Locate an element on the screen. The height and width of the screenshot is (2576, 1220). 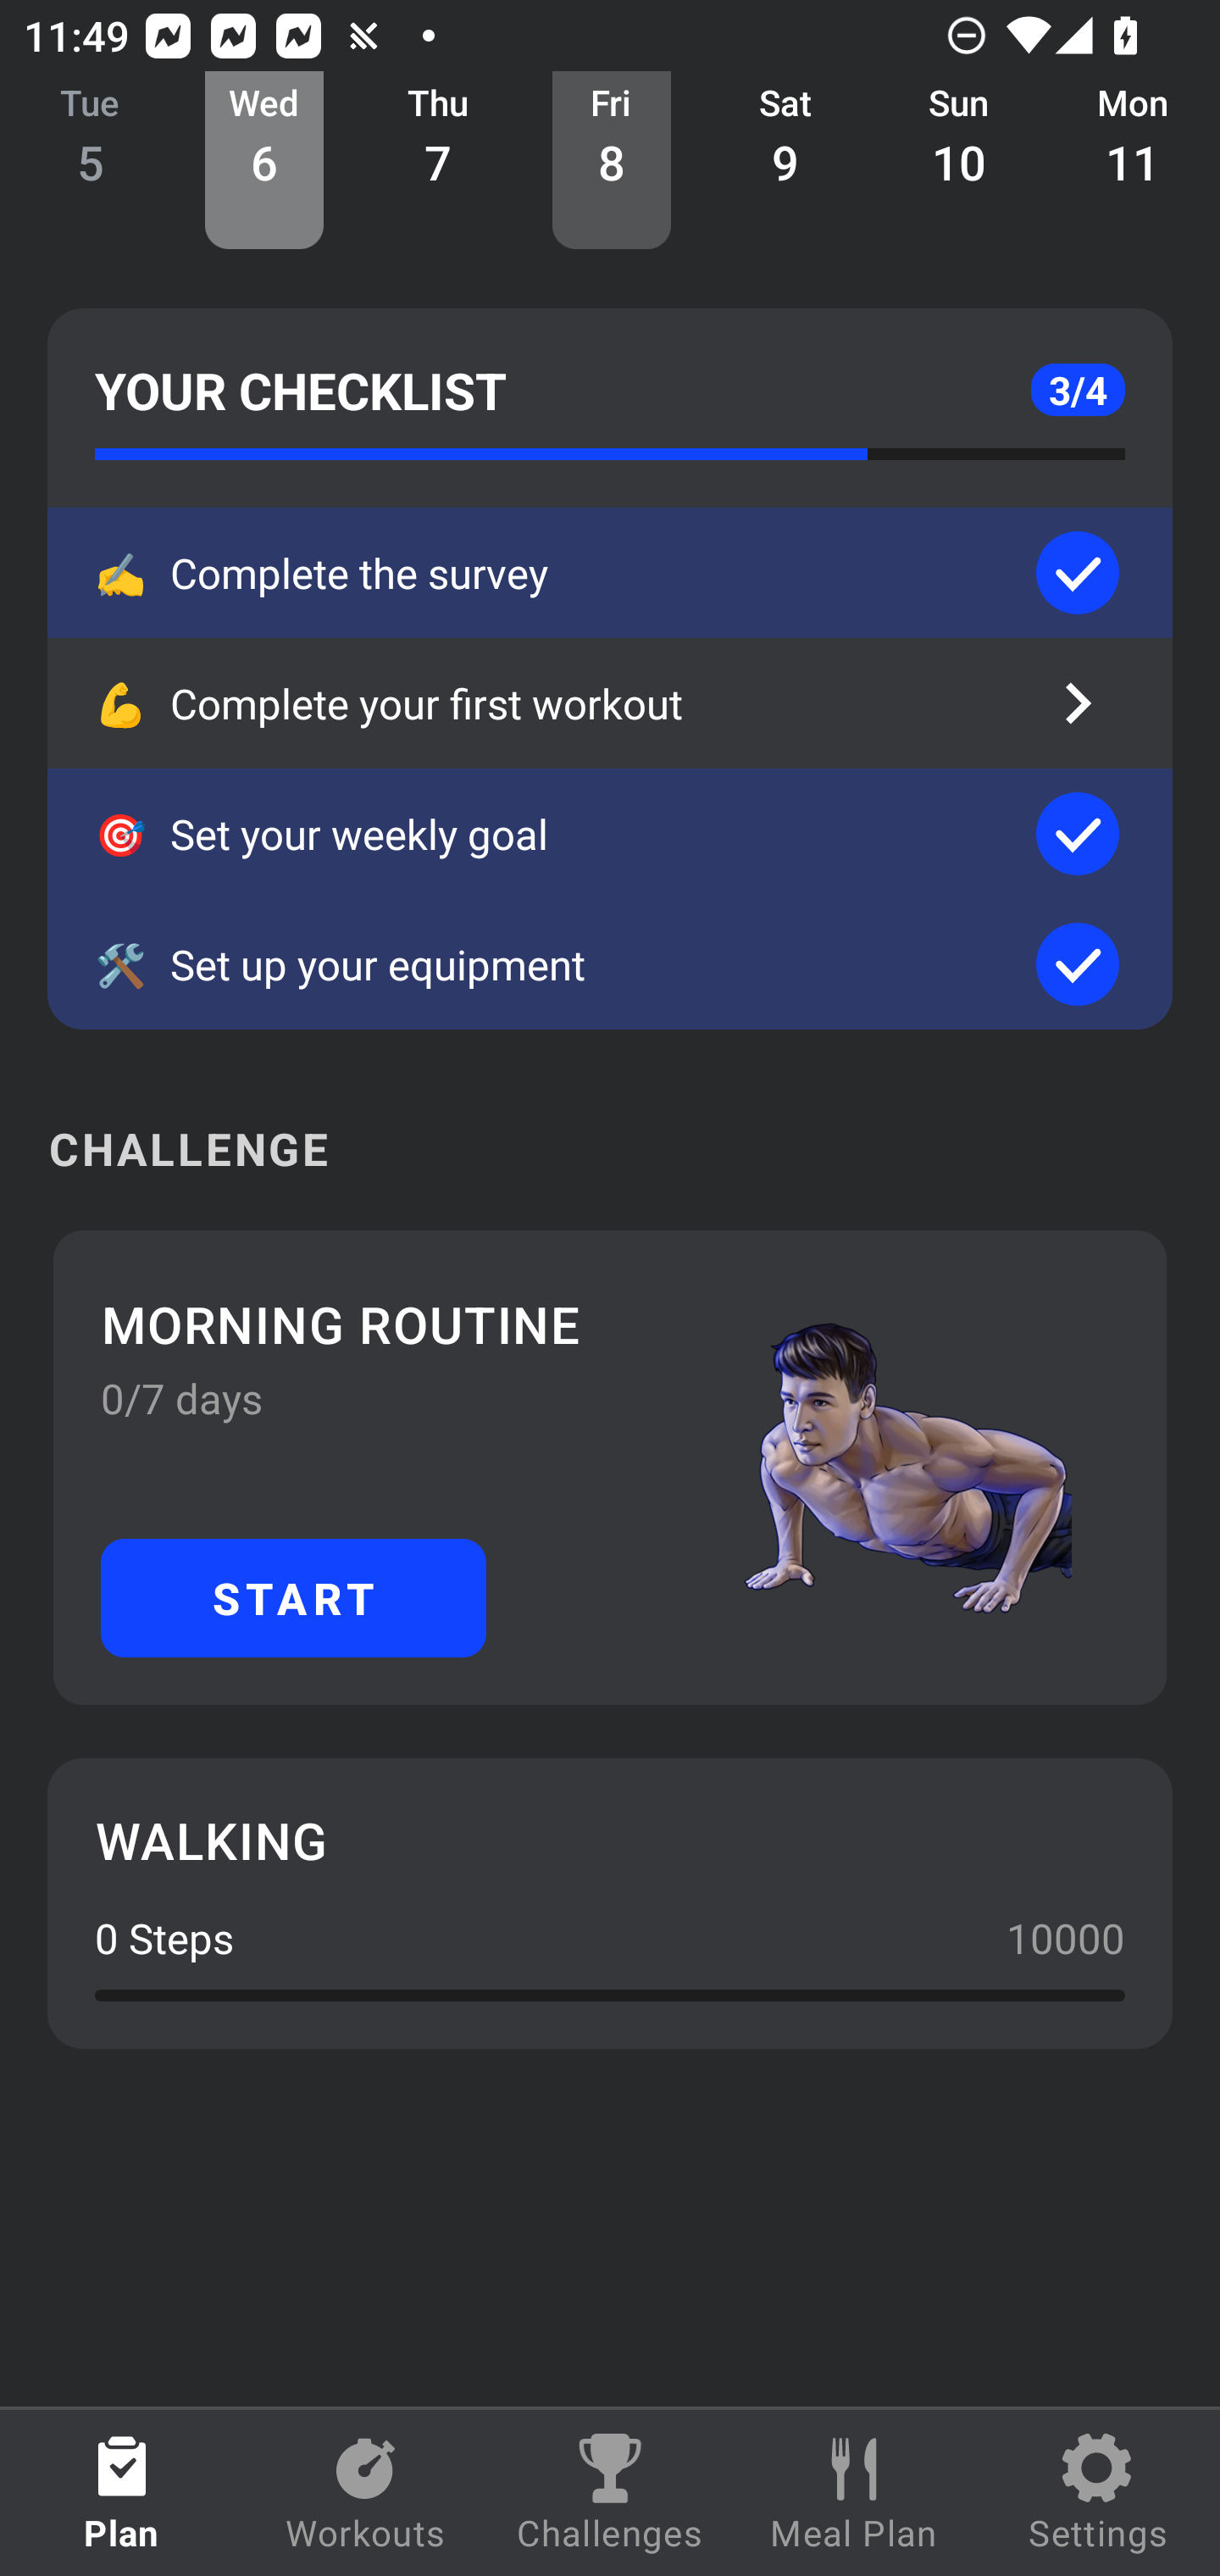
Fri 8 is located at coordinates (612, 161).